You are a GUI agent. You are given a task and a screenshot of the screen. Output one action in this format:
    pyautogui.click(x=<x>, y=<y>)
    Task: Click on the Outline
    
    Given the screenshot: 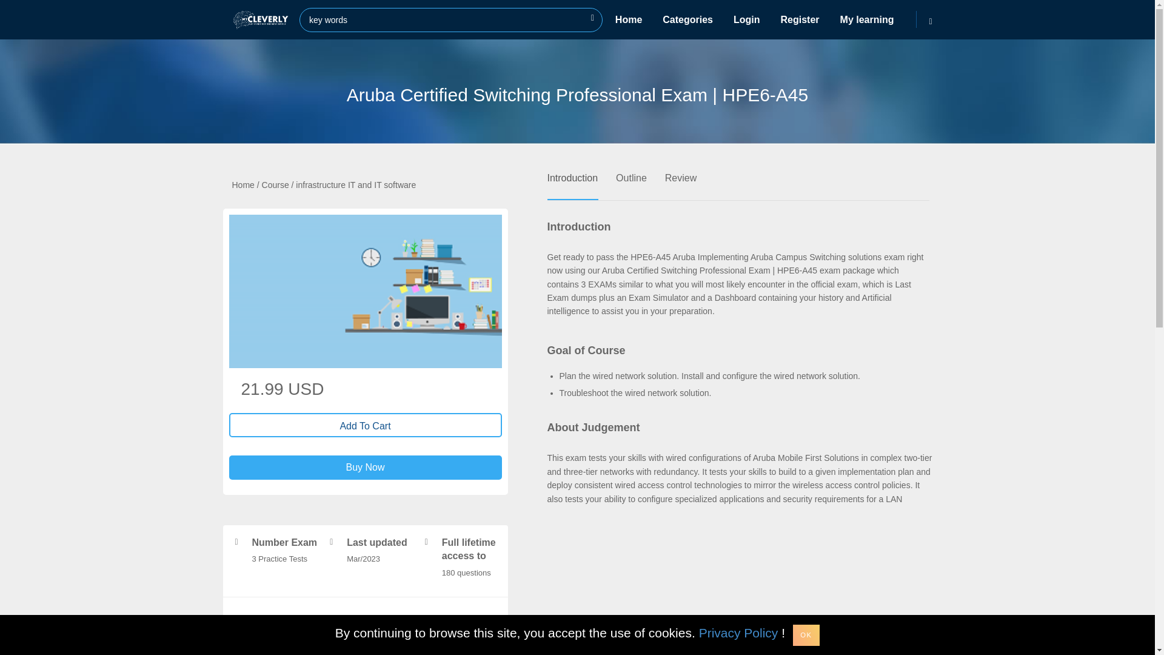 What is the action you would take?
    pyautogui.click(x=631, y=175)
    